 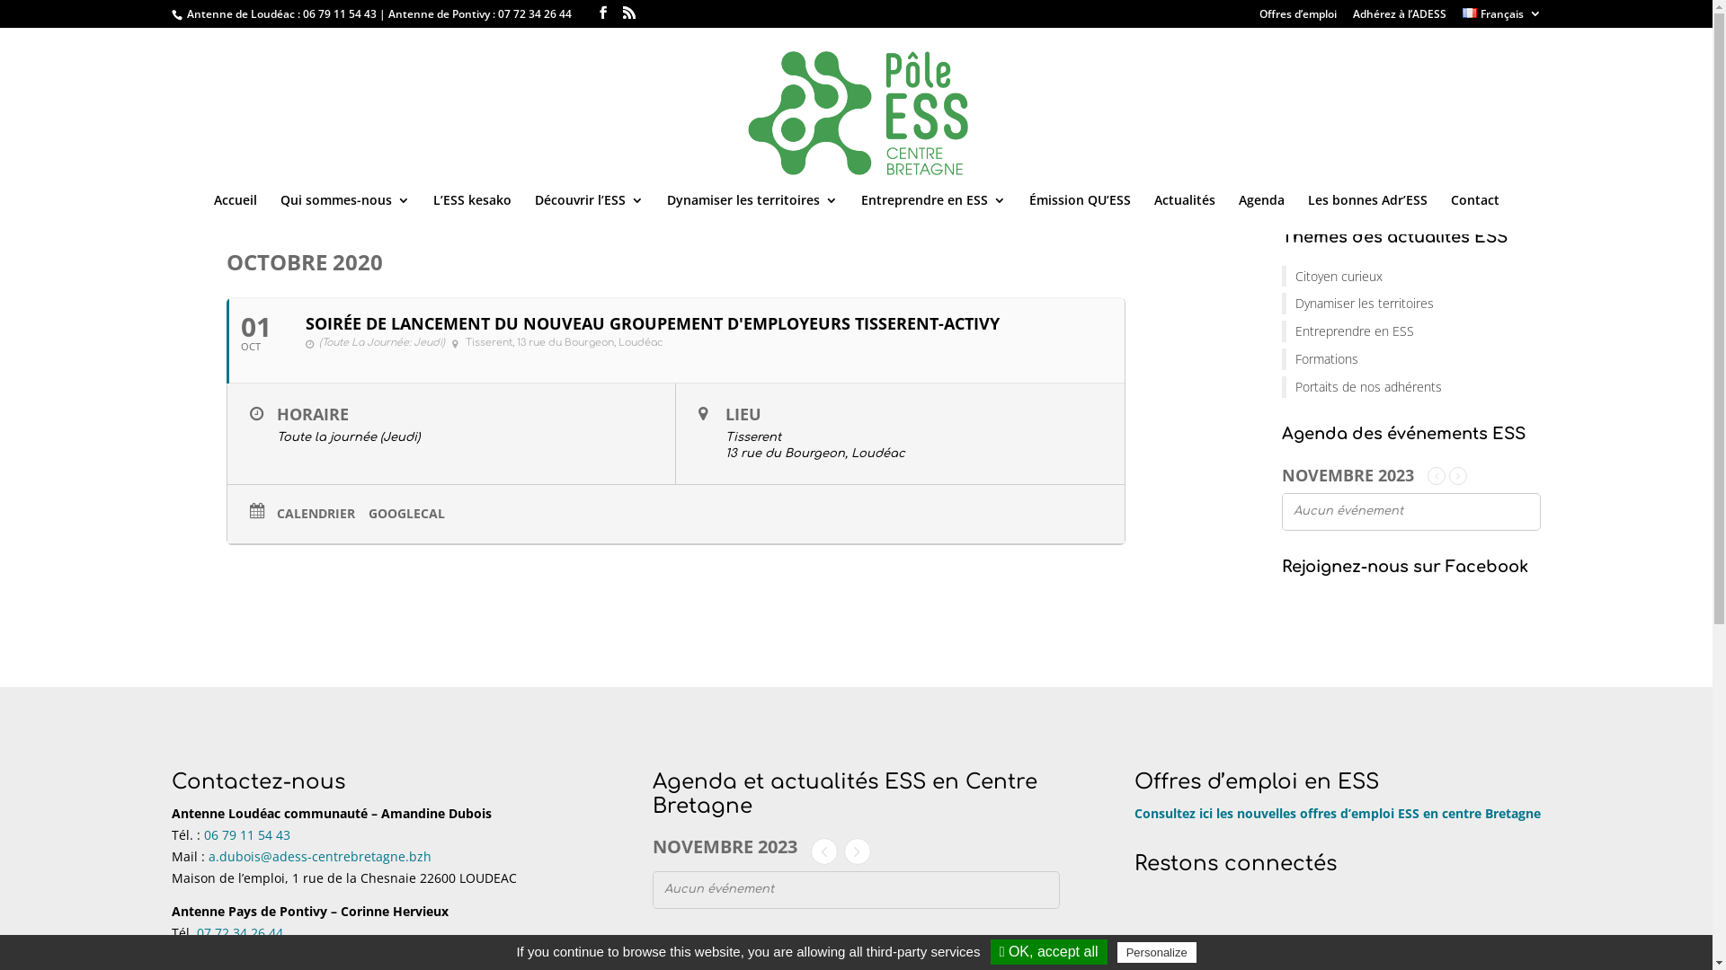 I want to click on Contact, so click(x=1475, y=214).